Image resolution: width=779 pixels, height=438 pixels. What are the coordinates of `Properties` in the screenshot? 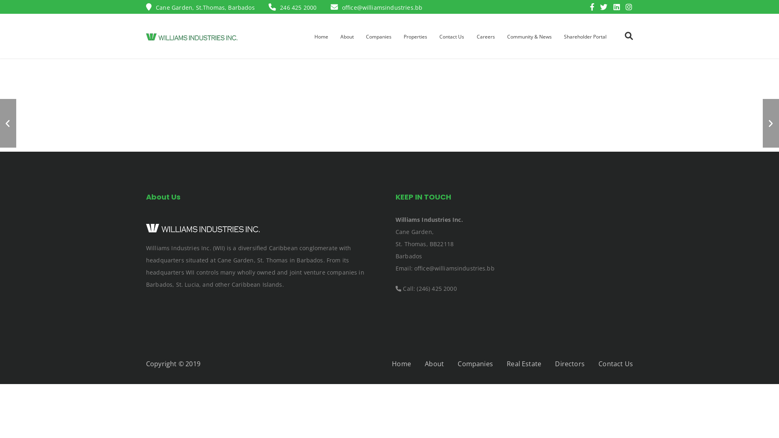 It's located at (415, 36).